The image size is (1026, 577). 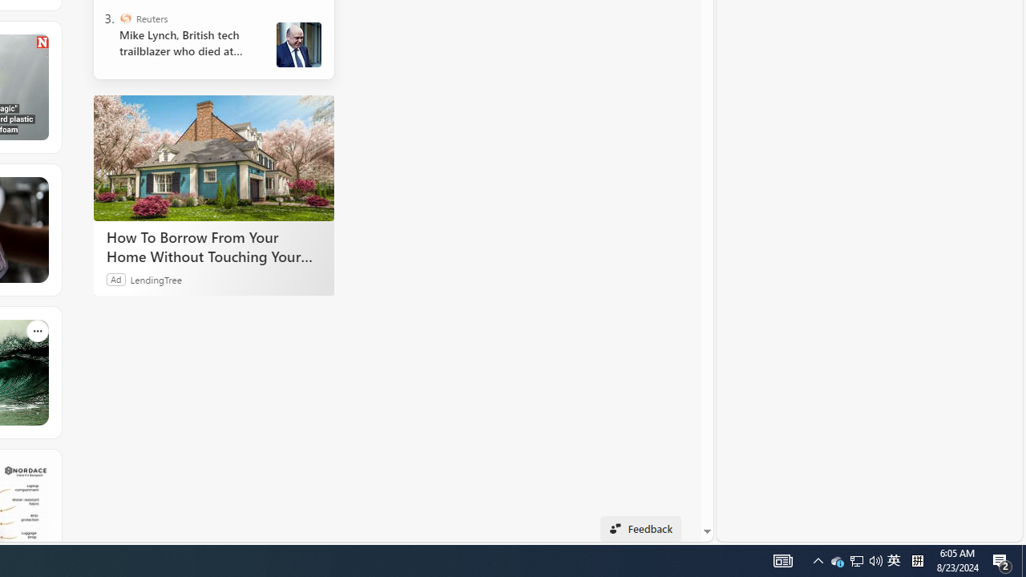 What do you see at coordinates (125, 18) in the screenshot?
I see `Reuters` at bounding box center [125, 18].